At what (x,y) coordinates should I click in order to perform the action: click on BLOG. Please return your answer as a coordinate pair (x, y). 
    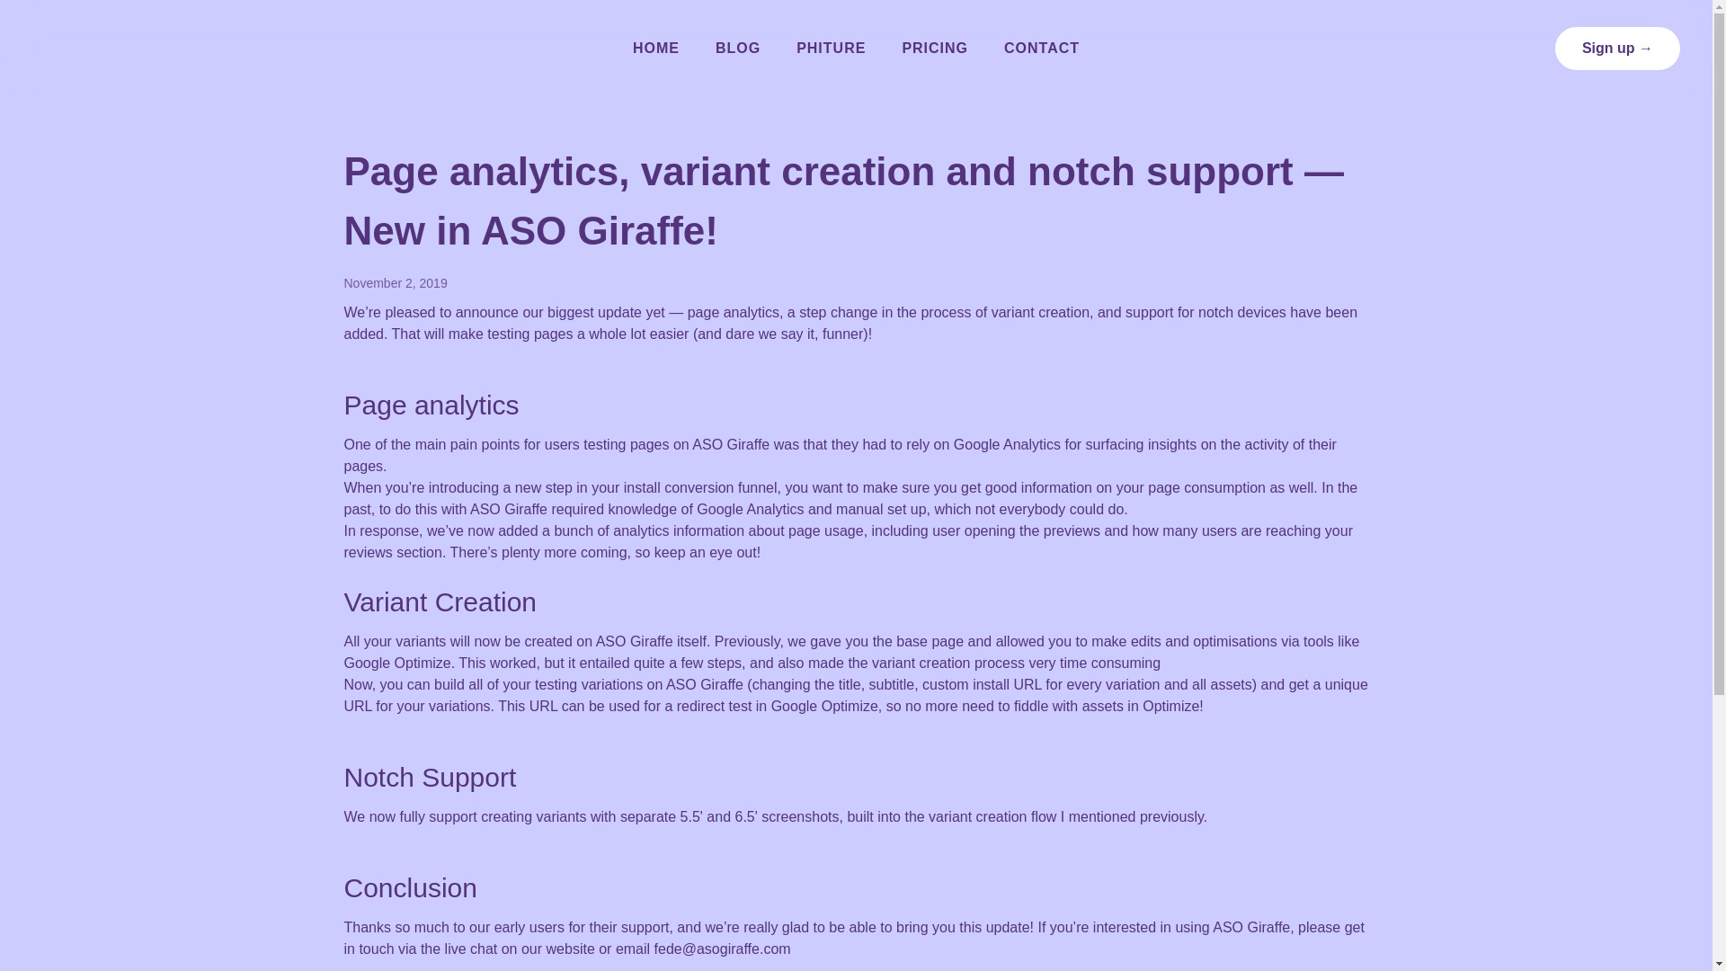
    Looking at the image, I should click on (737, 49).